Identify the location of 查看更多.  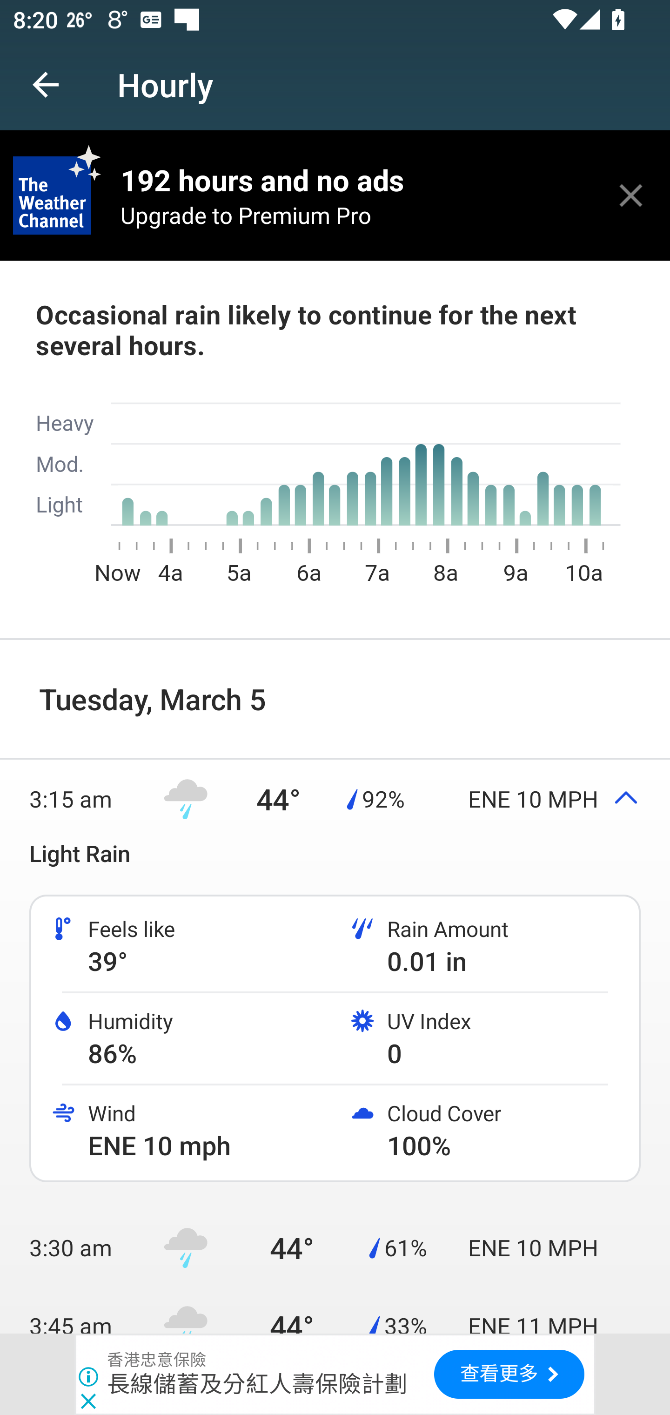
(509, 1374).